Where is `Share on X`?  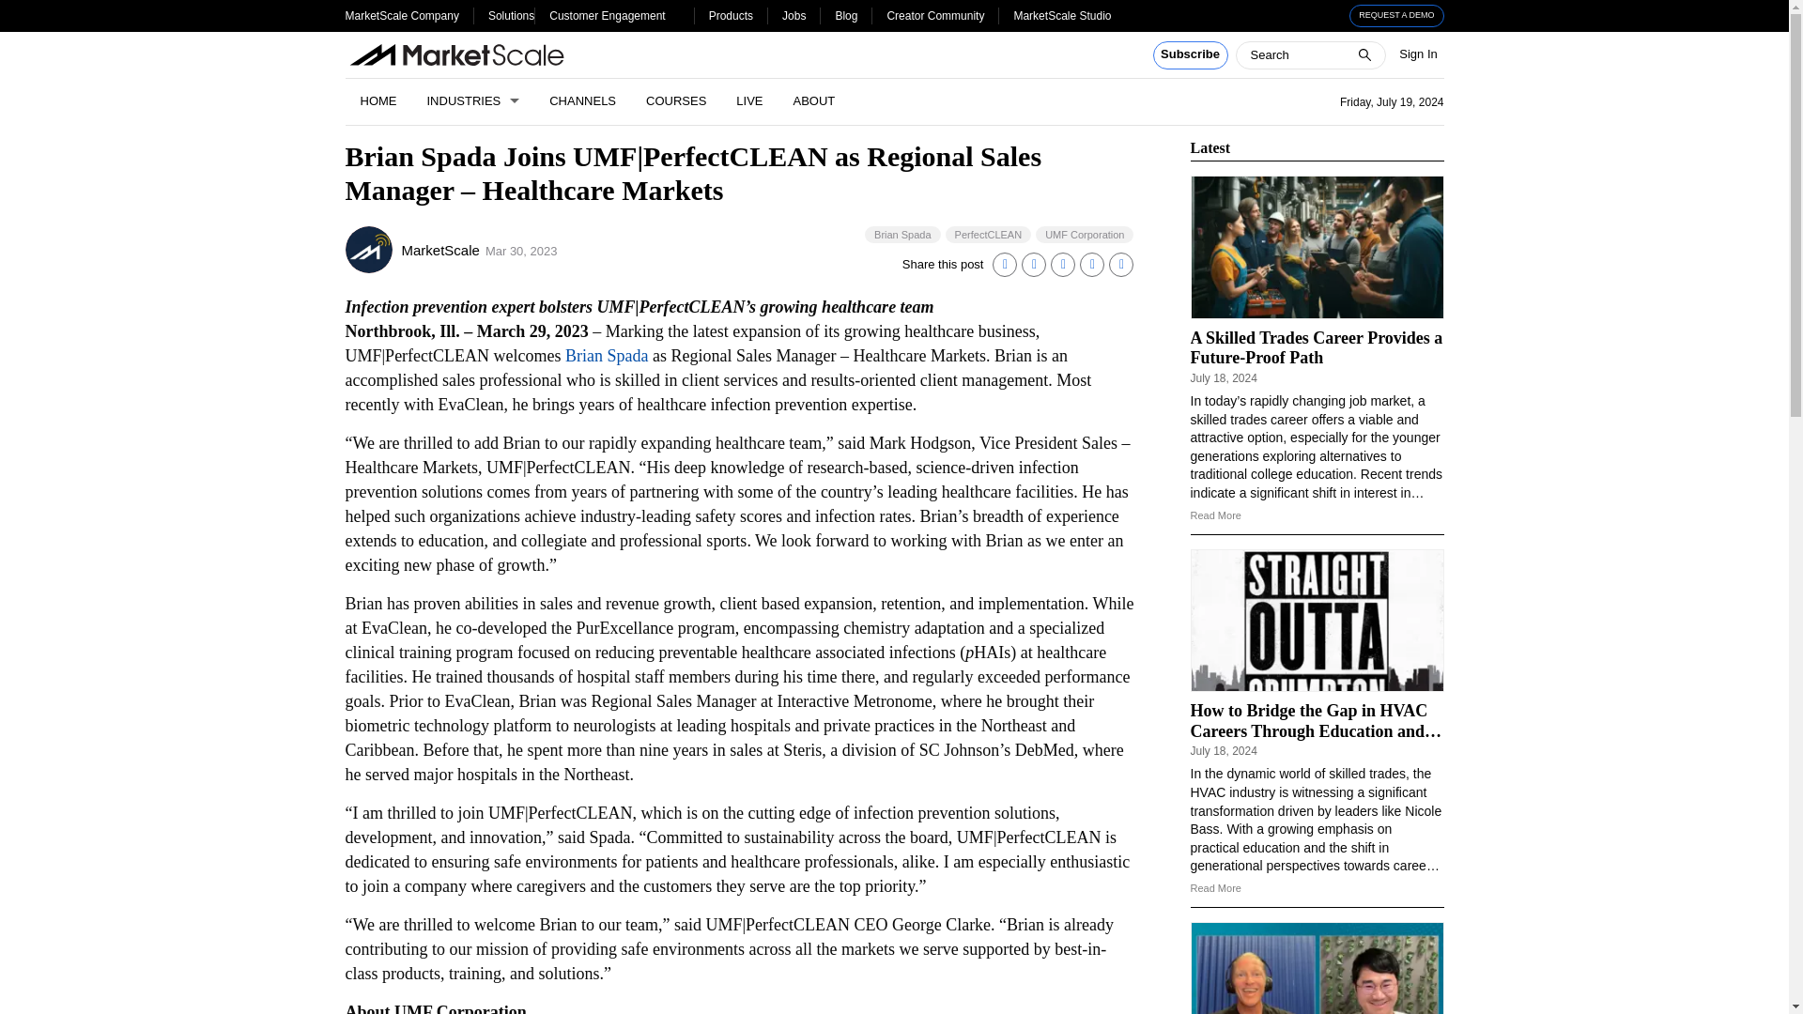
Share on X is located at coordinates (1033, 264).